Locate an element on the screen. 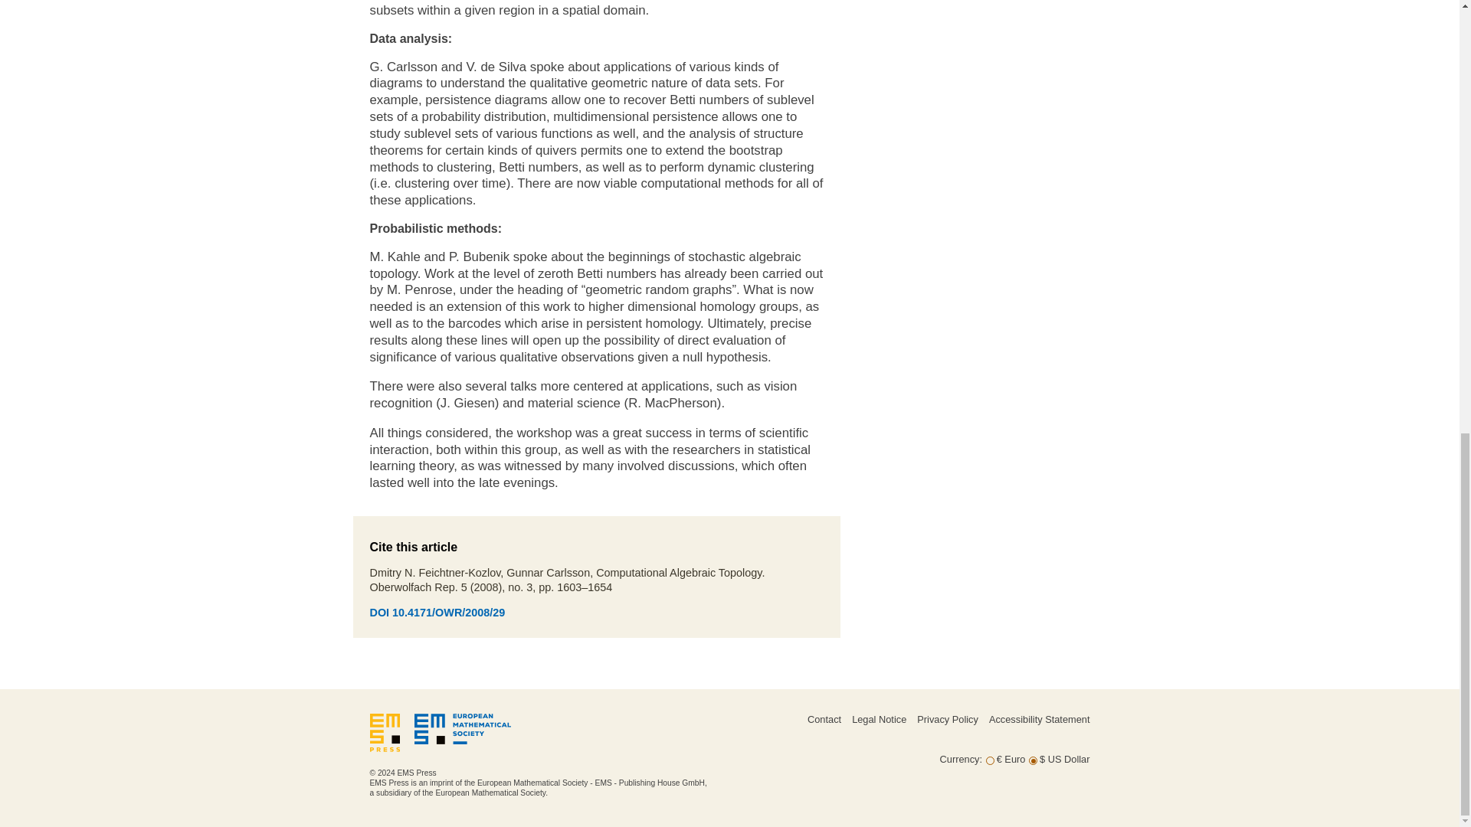  USD is located at coordinates (1033, 761).